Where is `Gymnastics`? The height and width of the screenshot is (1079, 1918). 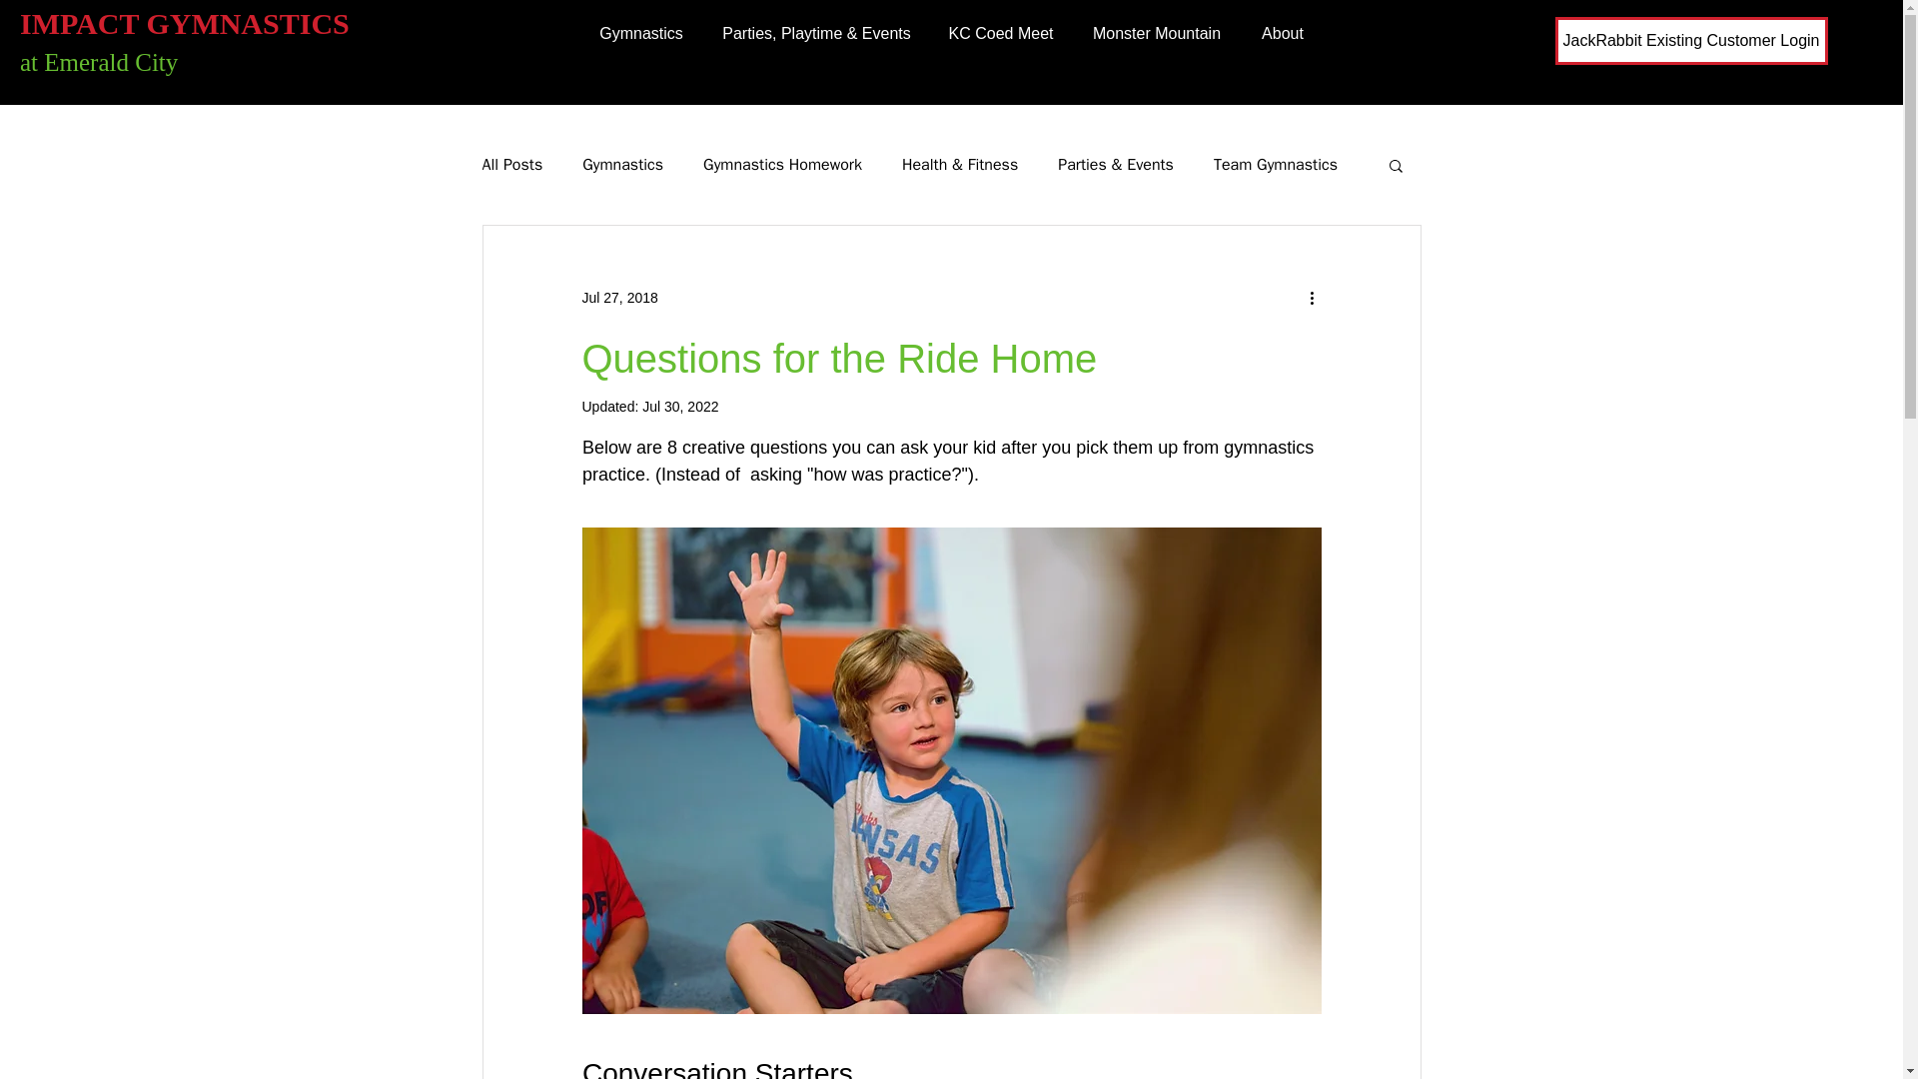
Gymnastics is located at coordinates (623, 164).